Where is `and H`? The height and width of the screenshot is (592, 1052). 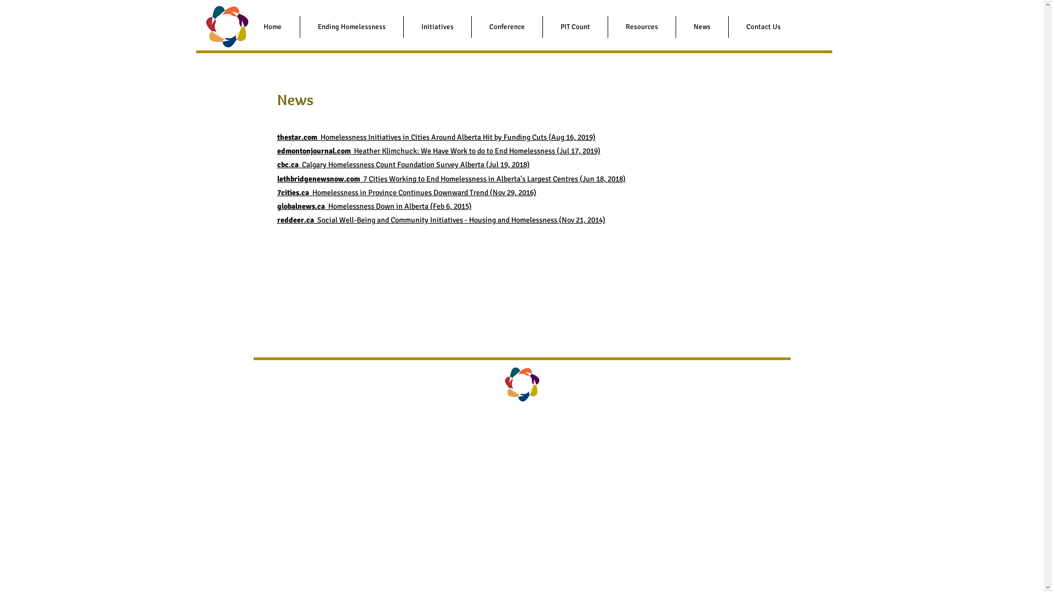 and H is located at coordinates (507, 220).